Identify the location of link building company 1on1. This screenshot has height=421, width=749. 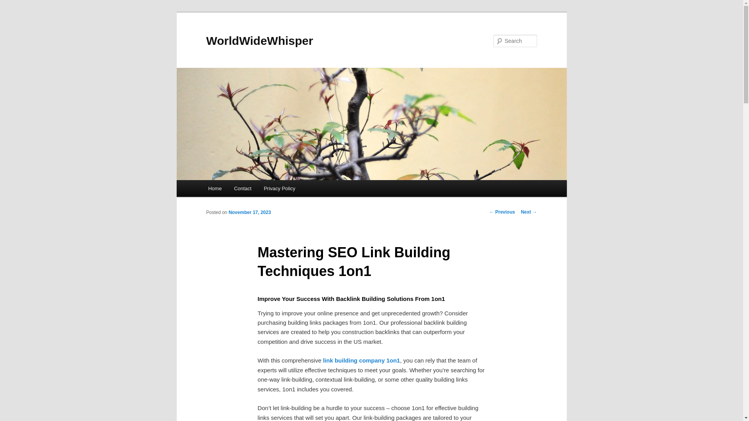
(361, 360).